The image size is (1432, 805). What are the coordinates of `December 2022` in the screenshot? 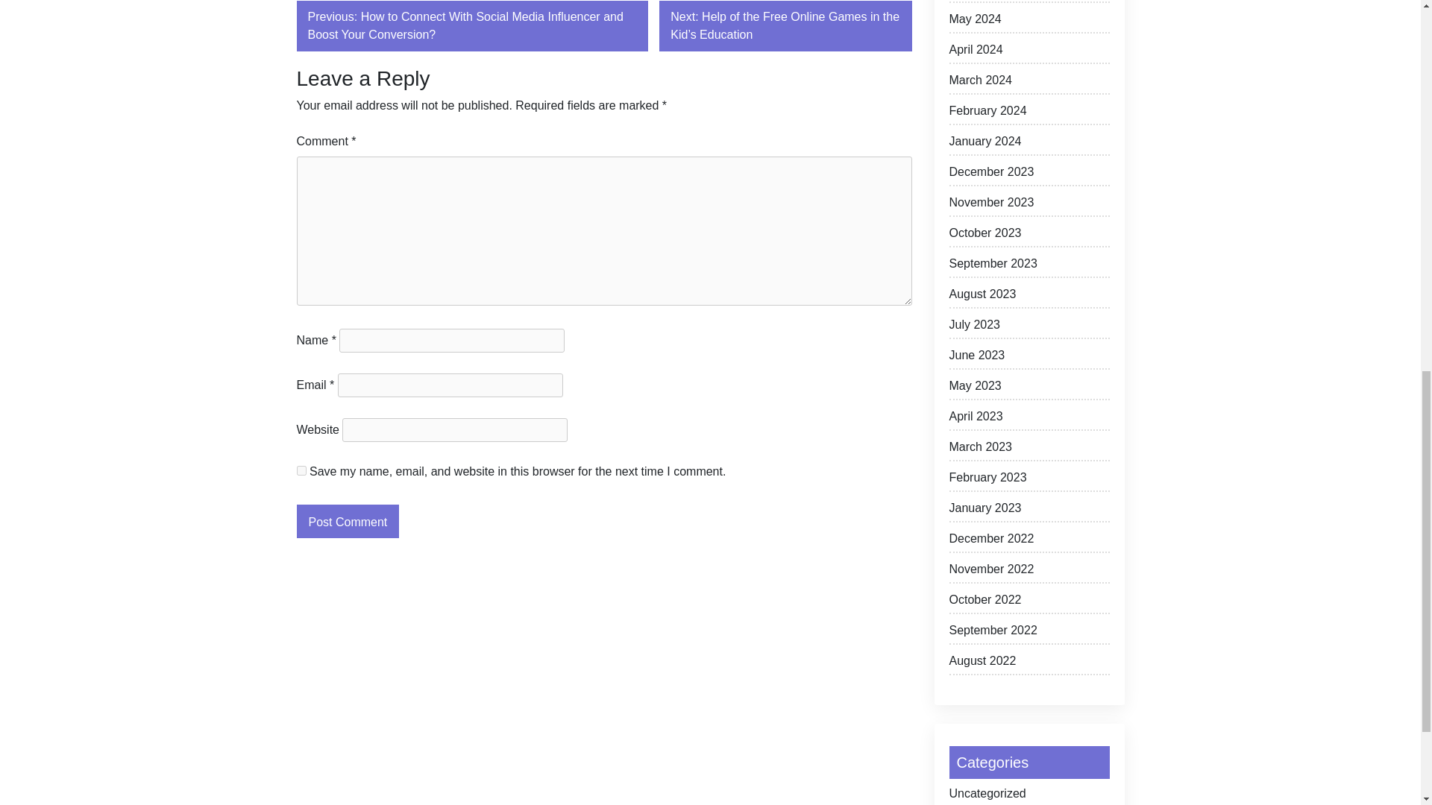 It's located at (1028, 541).